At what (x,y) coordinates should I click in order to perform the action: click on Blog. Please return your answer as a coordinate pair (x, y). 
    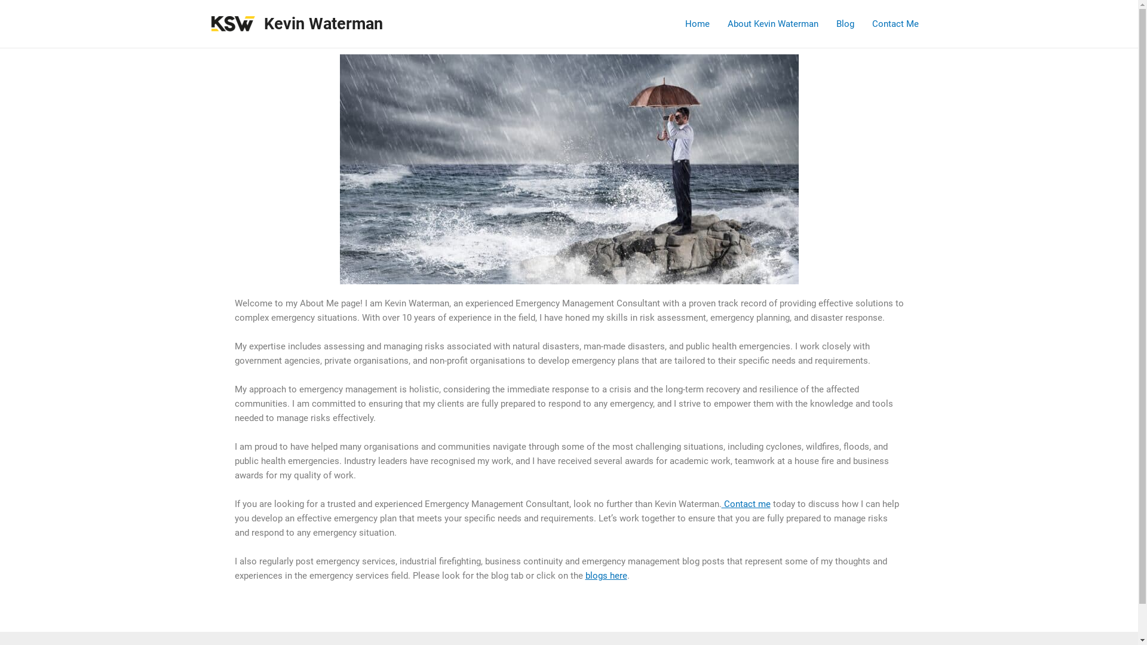
    Looking at the image, I should click on (845, 24).